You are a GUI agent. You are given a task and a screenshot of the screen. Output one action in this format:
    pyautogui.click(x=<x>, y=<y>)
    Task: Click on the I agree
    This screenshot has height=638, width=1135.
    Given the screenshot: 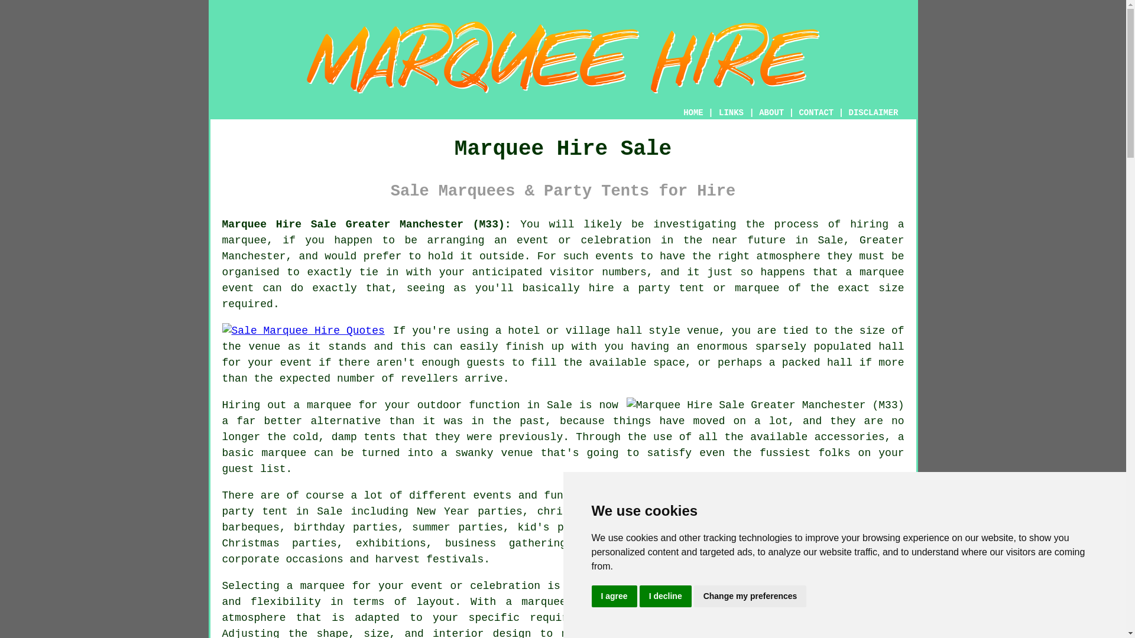 What is the action you would take?
    pyautogui.click(x=614, y=597)
    